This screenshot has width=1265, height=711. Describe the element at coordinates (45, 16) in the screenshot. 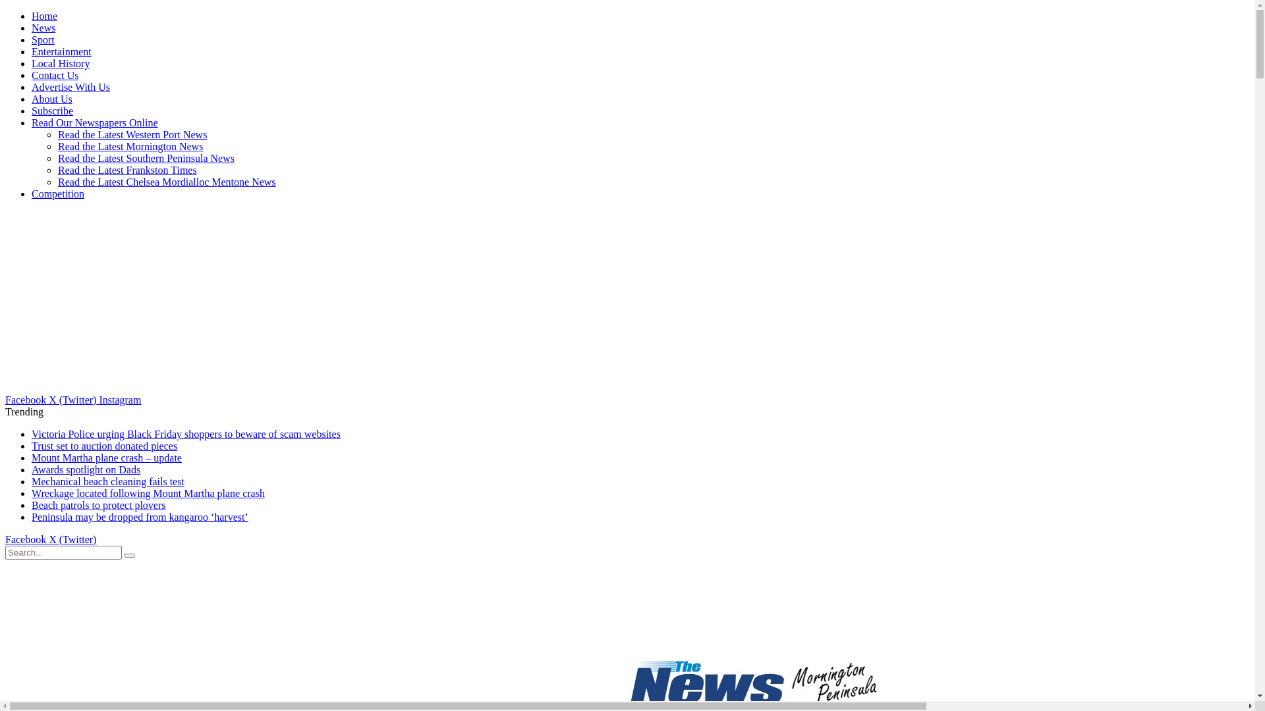

I see `Home` at that location.